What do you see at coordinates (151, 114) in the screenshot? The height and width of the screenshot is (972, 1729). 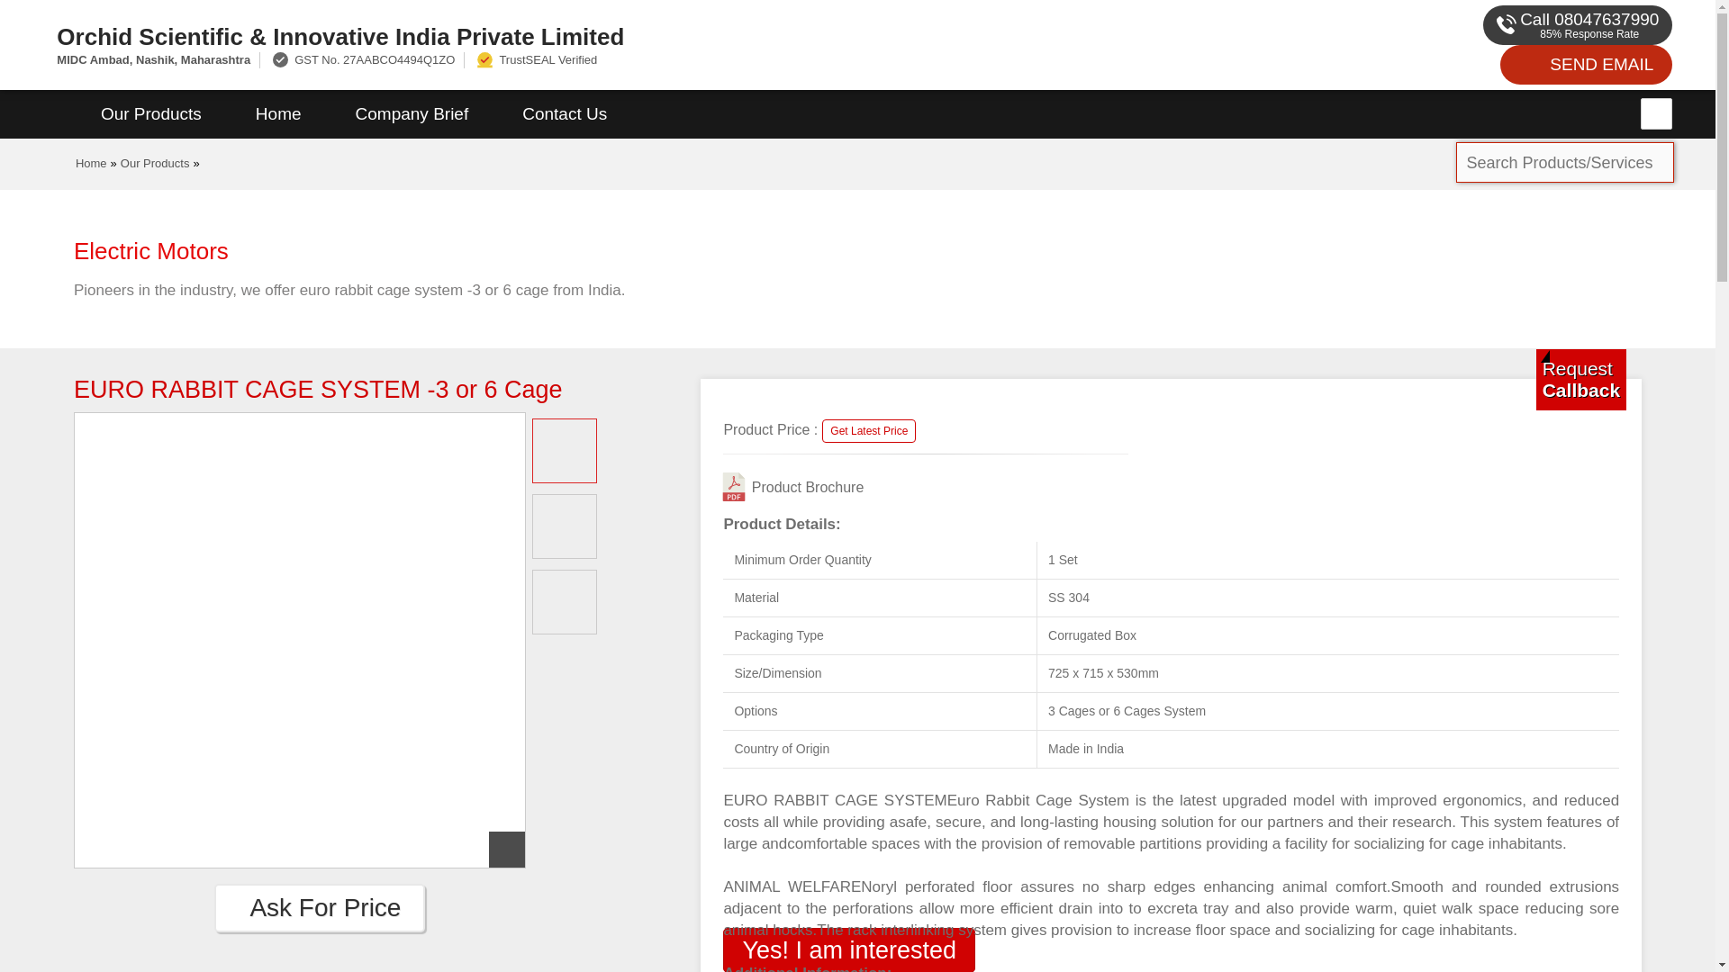 I see `Our Products` at bounding box center [151, 114].